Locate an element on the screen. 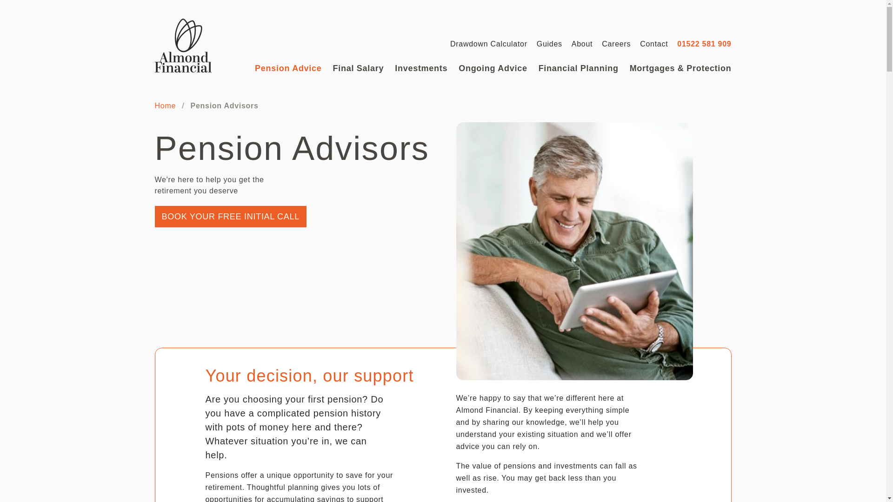  Drawdown Calculator is located at coordinates (488, 44).